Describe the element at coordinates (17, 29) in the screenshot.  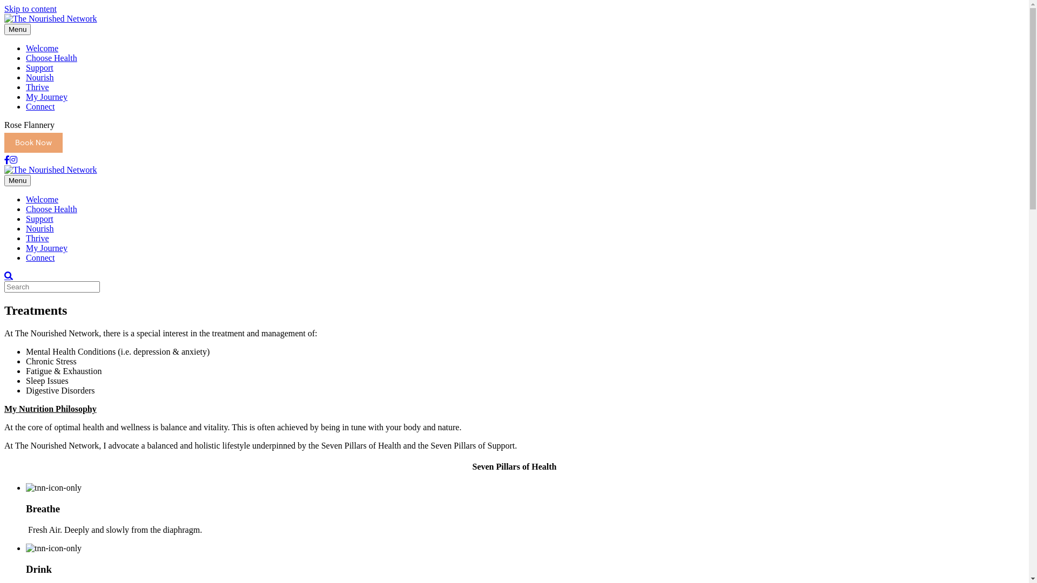
I see `Menu` at that location.